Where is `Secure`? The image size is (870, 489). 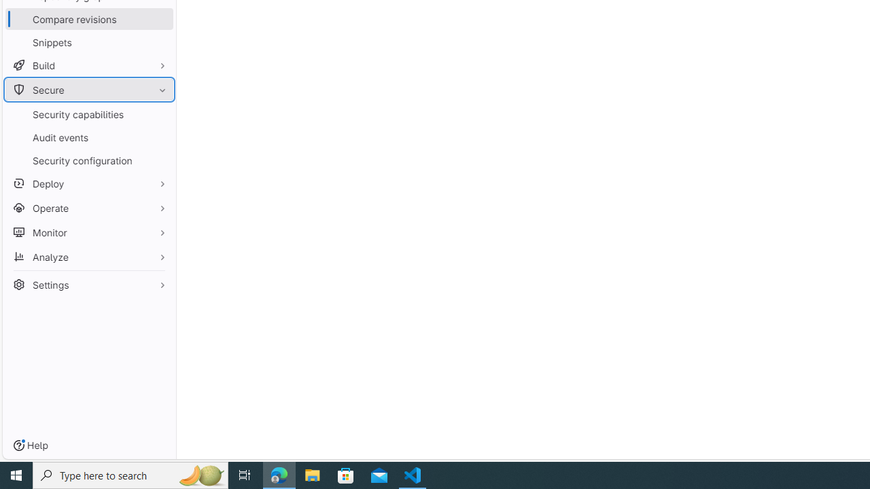
Secure is located at coordinates (88, 90).